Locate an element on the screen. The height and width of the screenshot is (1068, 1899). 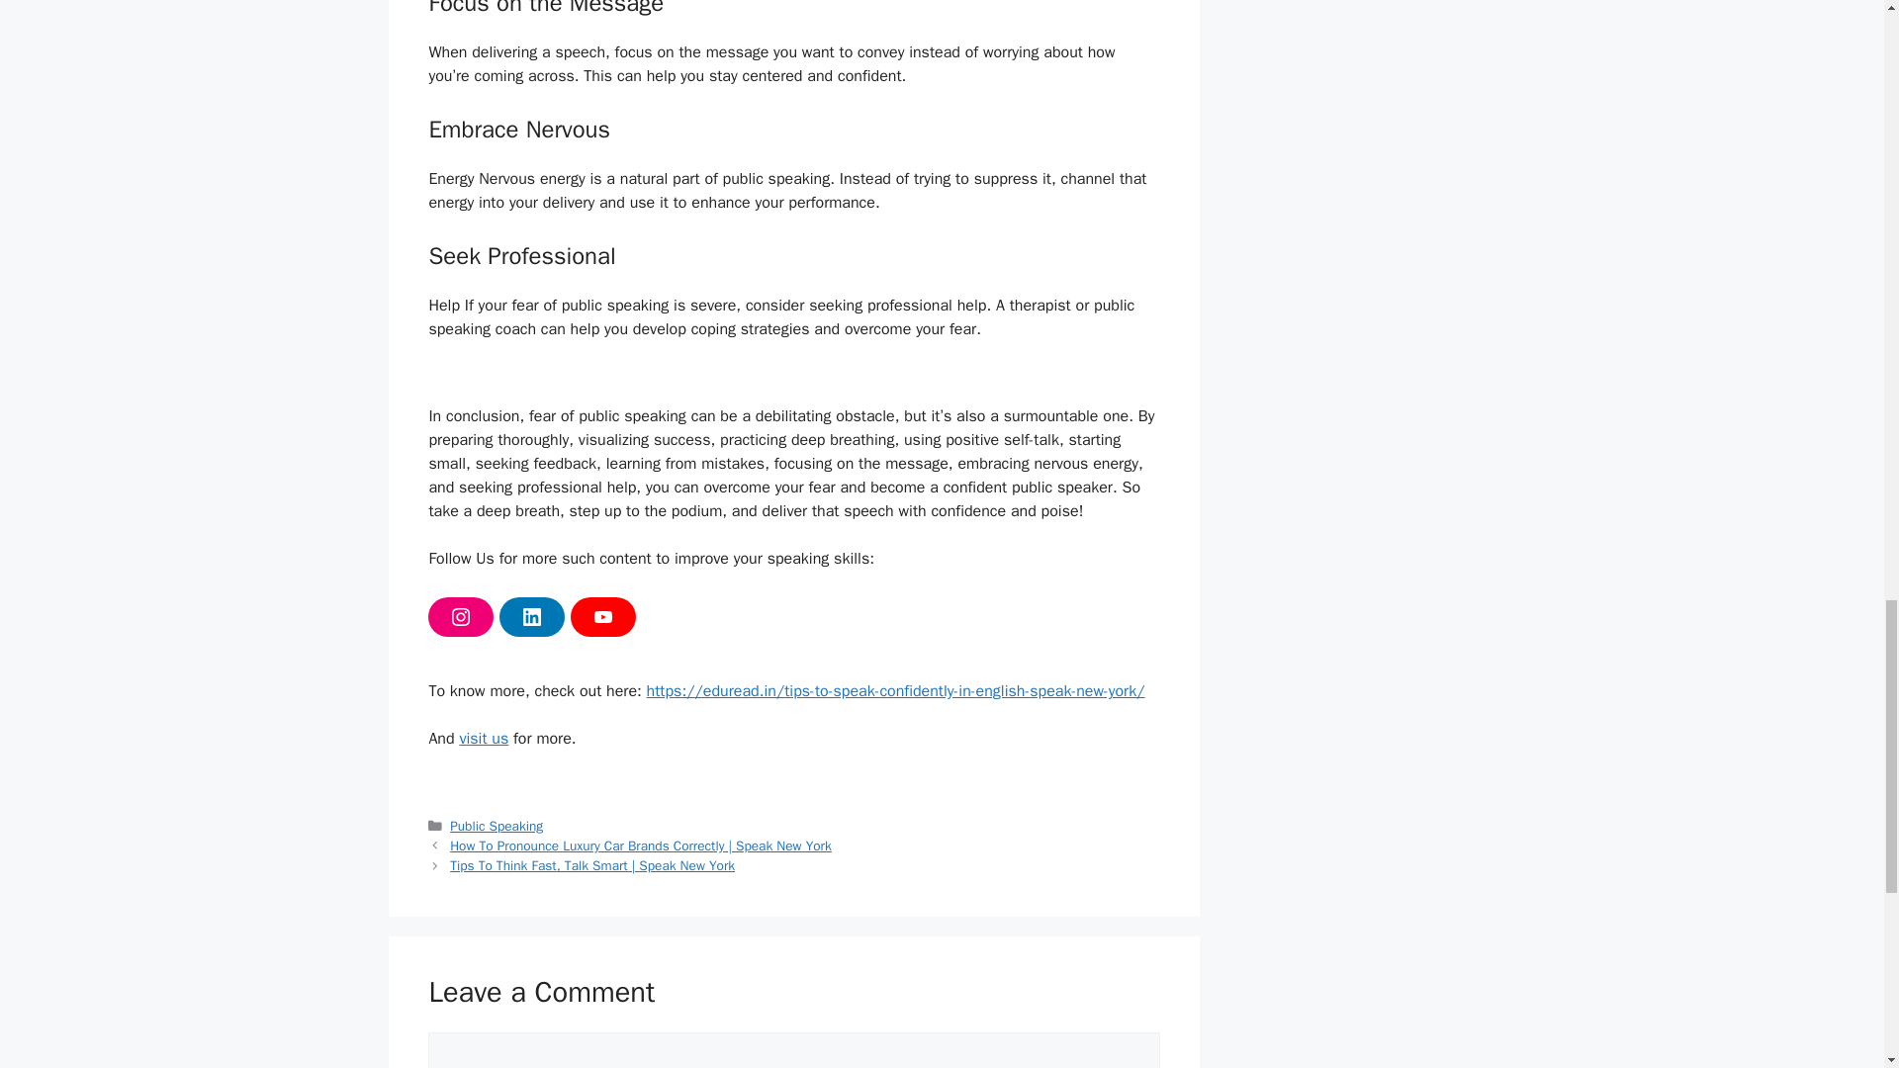
YouTube is located at coordinates (603, 616).